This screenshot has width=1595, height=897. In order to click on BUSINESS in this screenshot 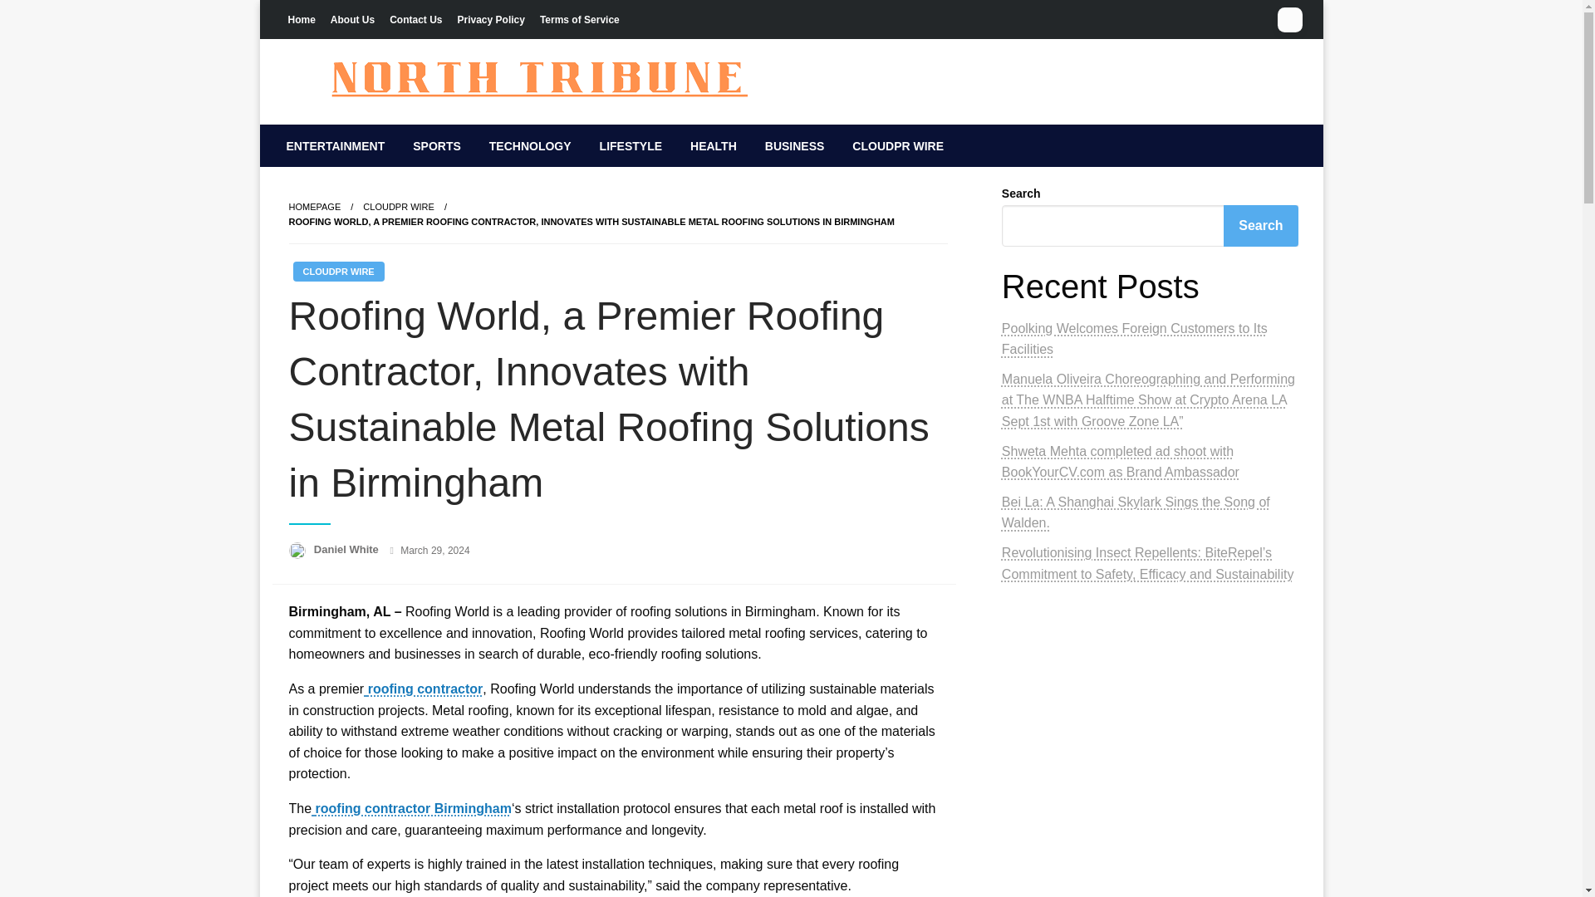, I will do `click(794, 146)`.